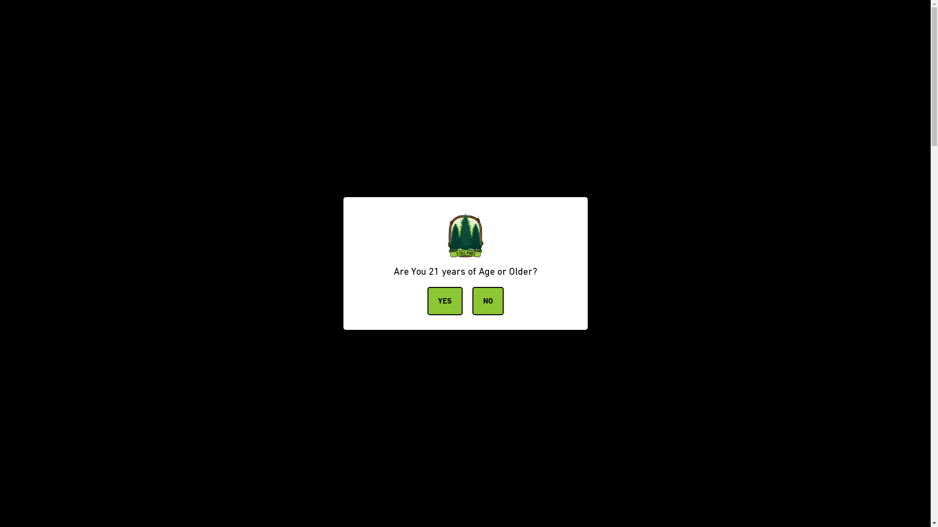  I want to click on YES, so click(445, 301).